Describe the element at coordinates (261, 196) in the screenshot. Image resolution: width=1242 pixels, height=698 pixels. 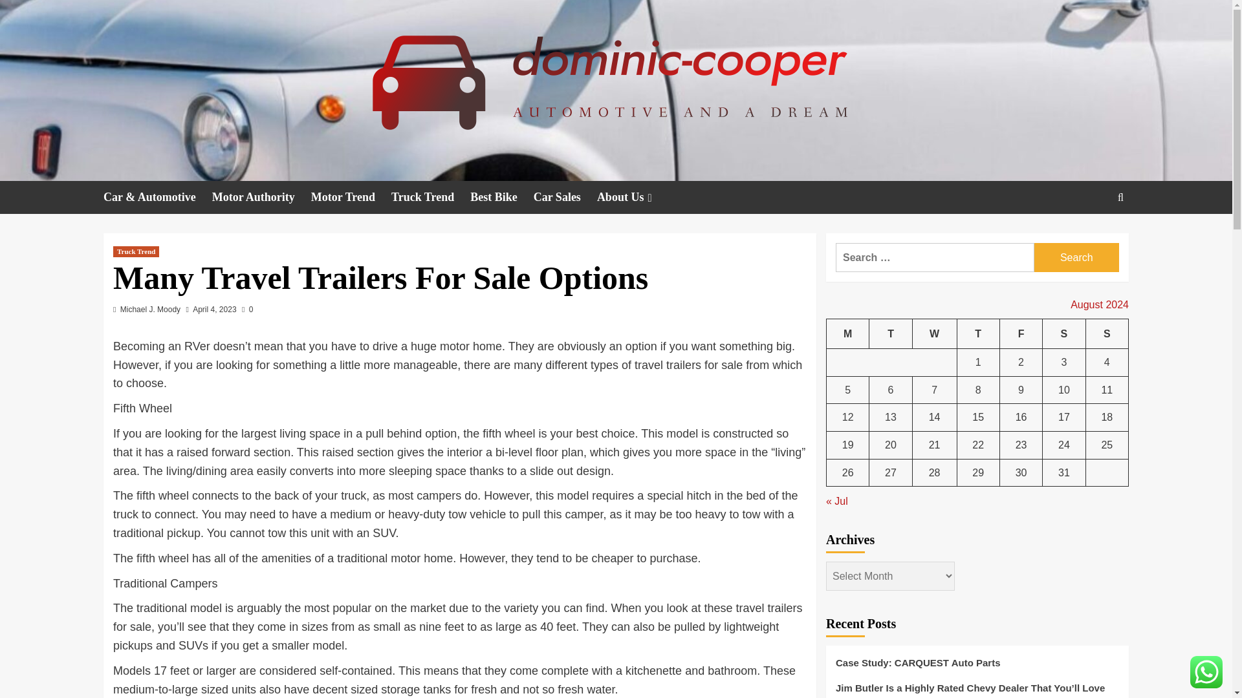
I see `Motor Authority` at that location.